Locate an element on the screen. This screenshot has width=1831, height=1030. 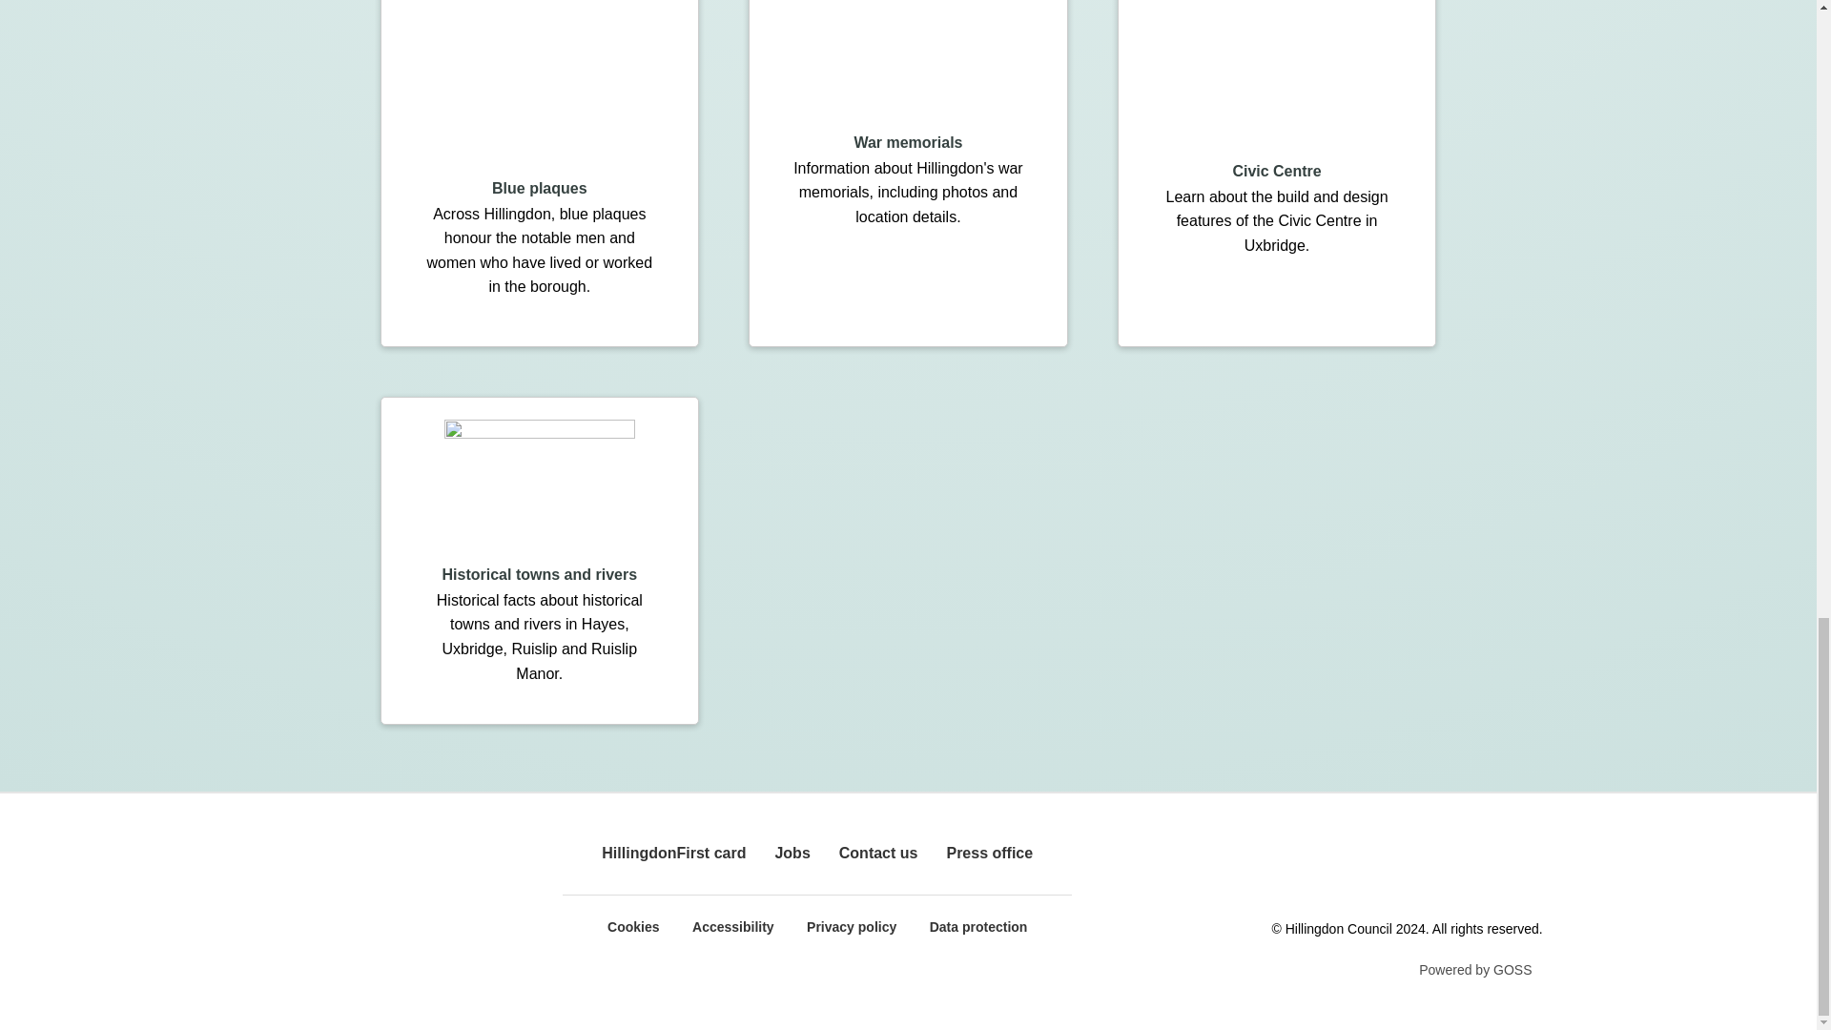
X is located at coordinates (1350, 872).